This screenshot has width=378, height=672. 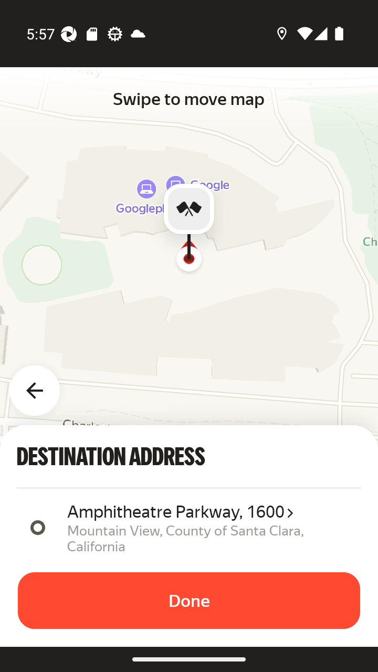 I want to click on Done, so click(x=189, y=601).